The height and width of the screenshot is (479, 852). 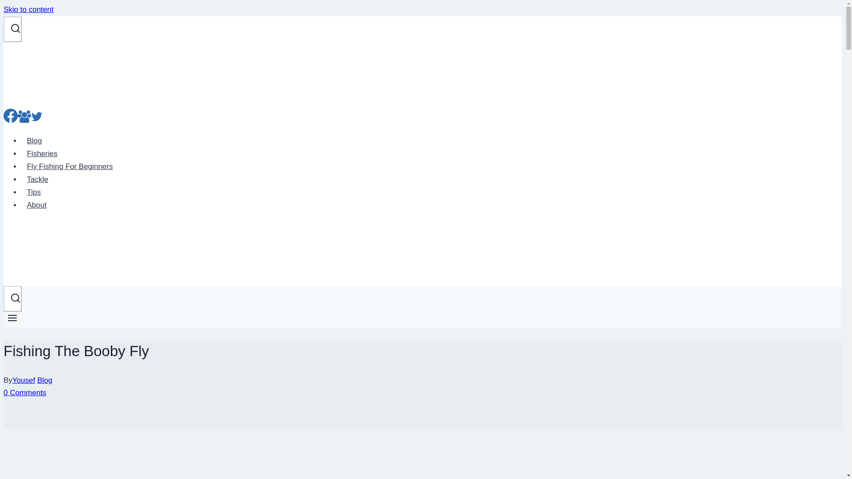 I want to click on About, so click(x=36, y=205).